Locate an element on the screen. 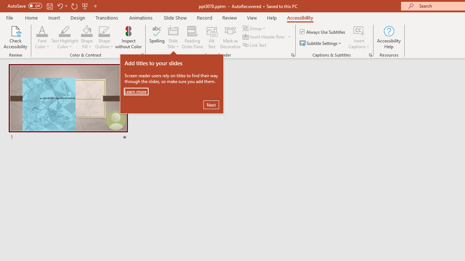 Image resolution: width=465 pixels, height=261 pixels. Next is located at coordinates (211, 104).